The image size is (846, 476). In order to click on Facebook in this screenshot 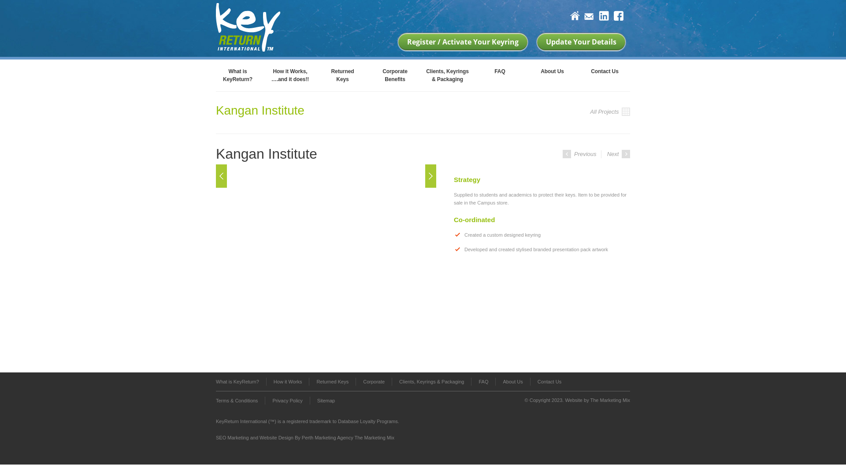, I will do `click(619, 16)`.